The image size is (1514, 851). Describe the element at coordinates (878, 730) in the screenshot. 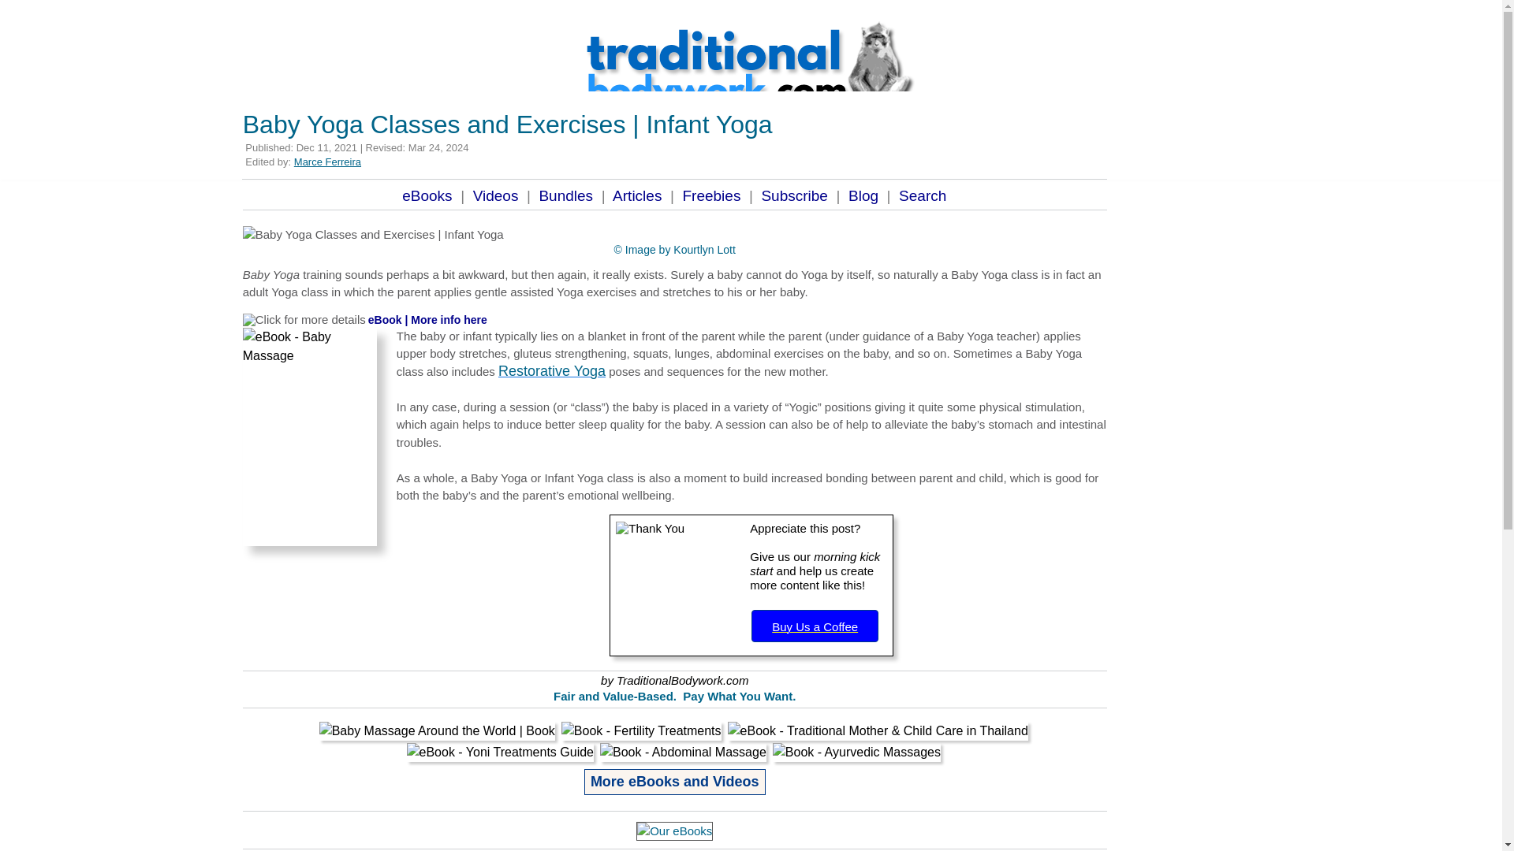

I see `Book - Traditional Midwifery in Thailand` at that location.